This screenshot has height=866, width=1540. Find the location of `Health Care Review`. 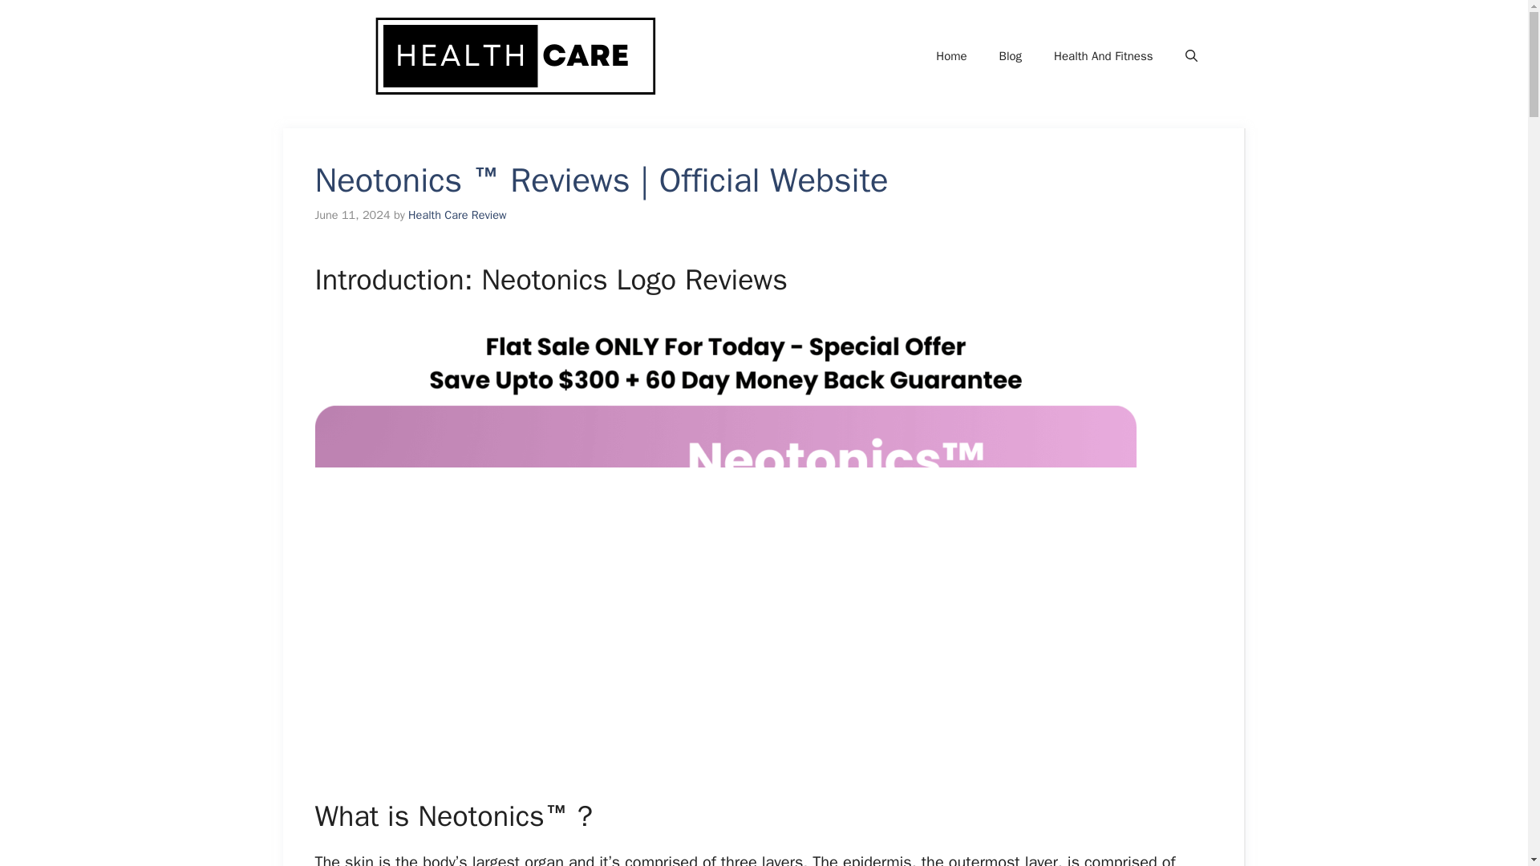

Health Care Review is located at coordinates (457, 215).